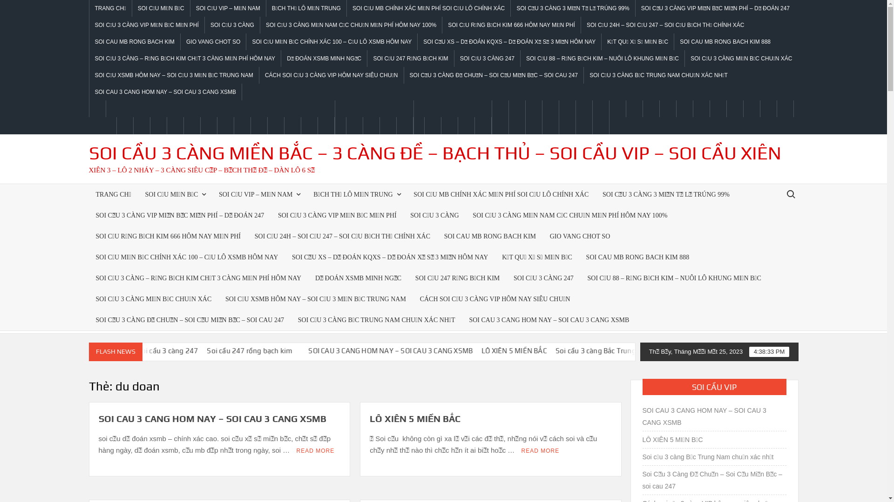 The width and height of the screenshot is (894, 502). Describe the element at coordinates (580, 236) in the screenshot. I see `GIO VANG CHOT SO` at that location.